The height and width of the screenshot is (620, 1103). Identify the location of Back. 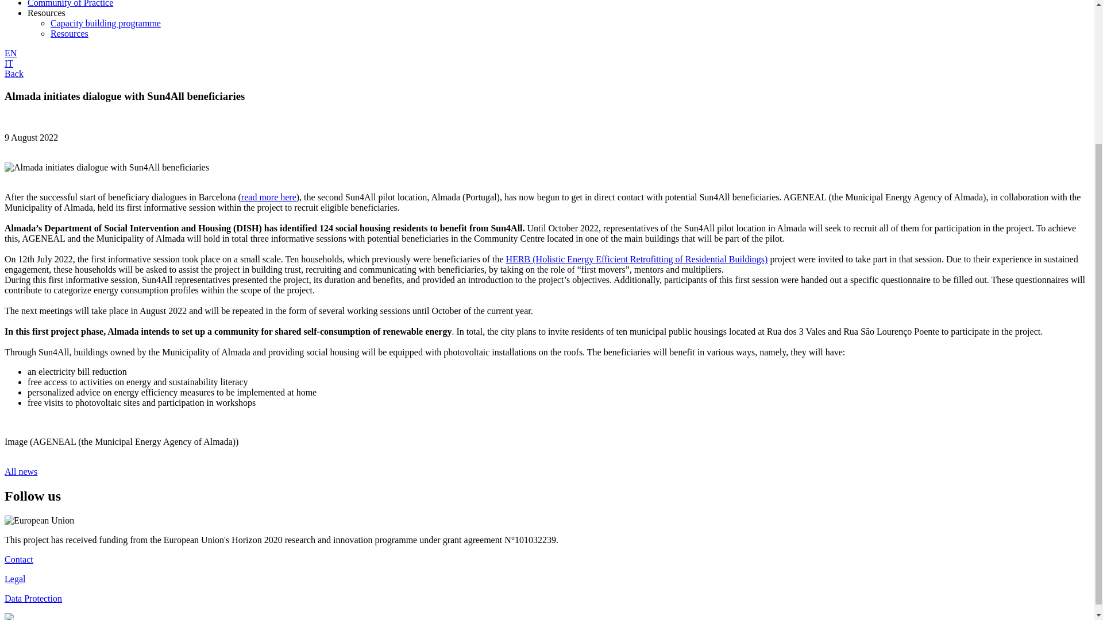
(14, 73).